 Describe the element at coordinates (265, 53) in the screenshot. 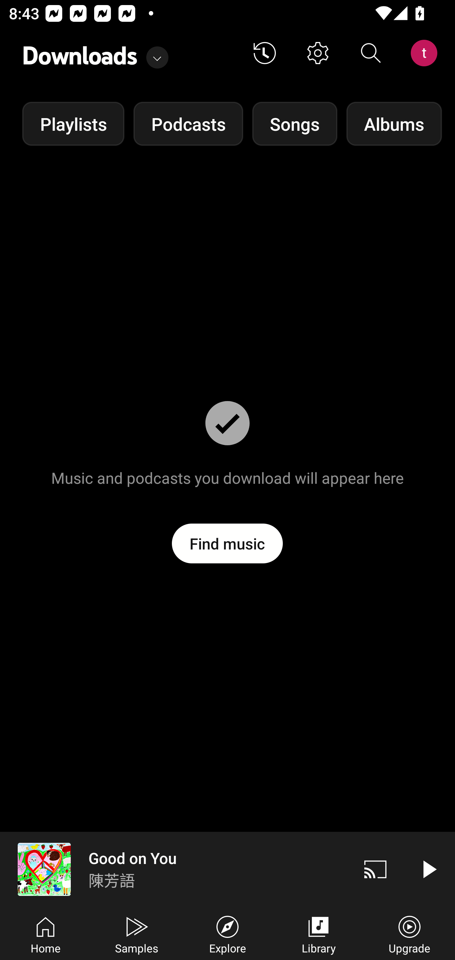

I see `History` at that location.